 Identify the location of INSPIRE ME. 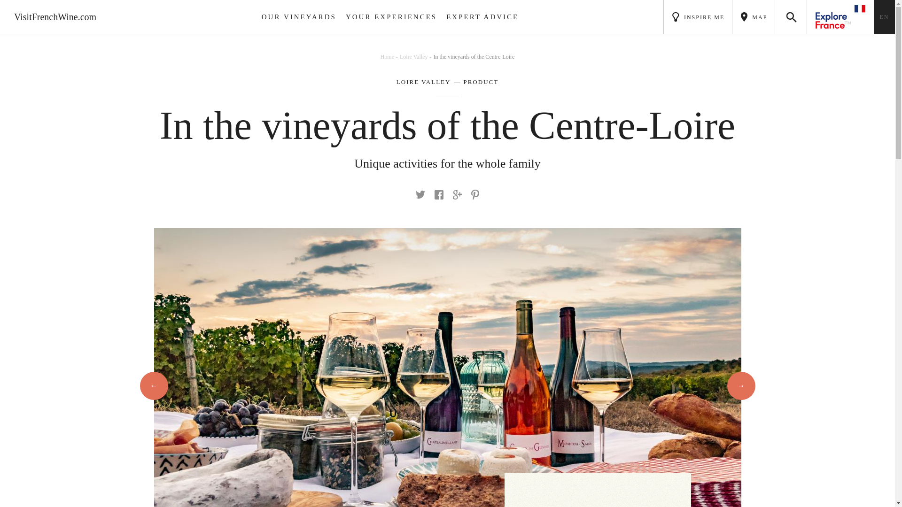
(698, 17).